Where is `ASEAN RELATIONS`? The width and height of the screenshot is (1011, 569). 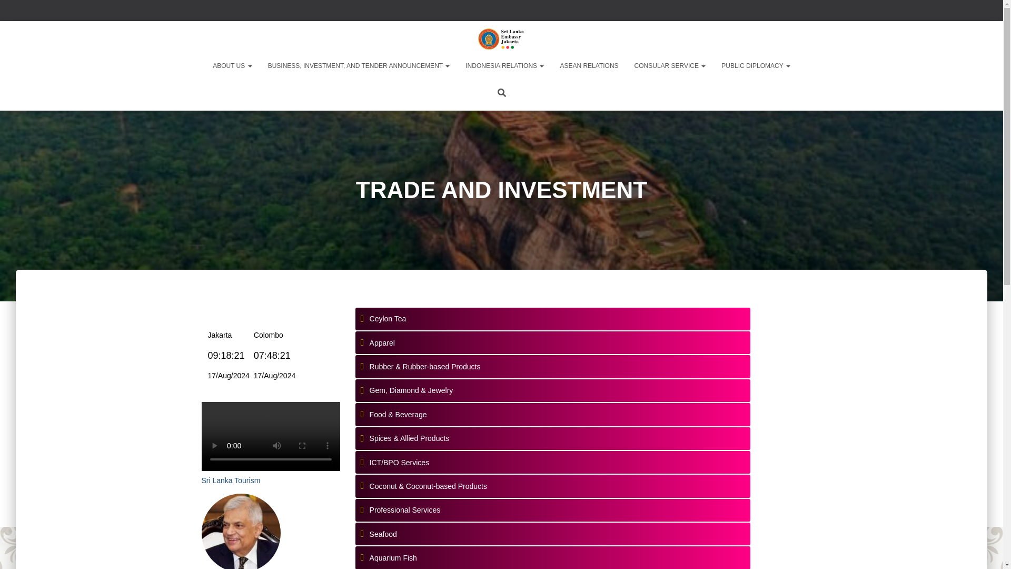
ASEAN RELATIONS is located at coordinates (589, 66).